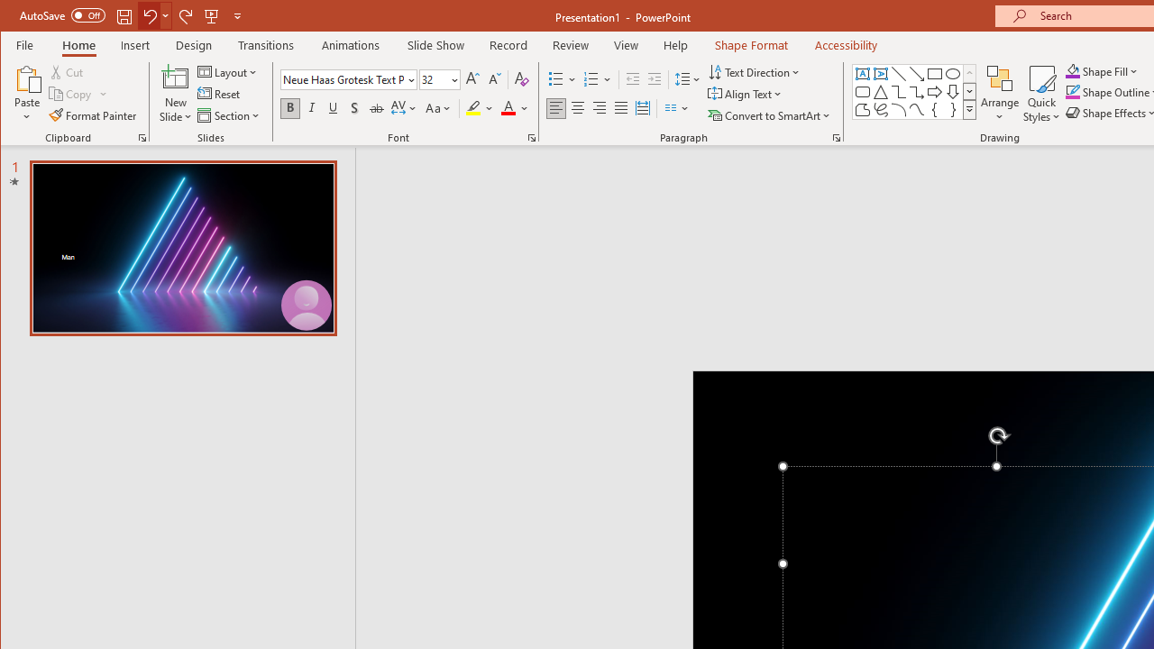 This screenshot has height=649, width=1154. Describe the element at coordinates (916, 110) in the screenshot. I see `Curve` at that location.